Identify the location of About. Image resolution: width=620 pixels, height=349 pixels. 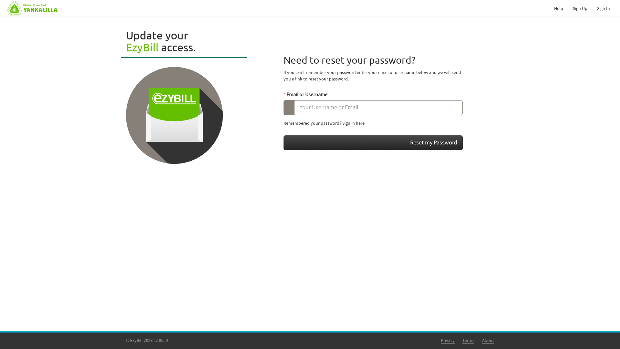
(488, 341).